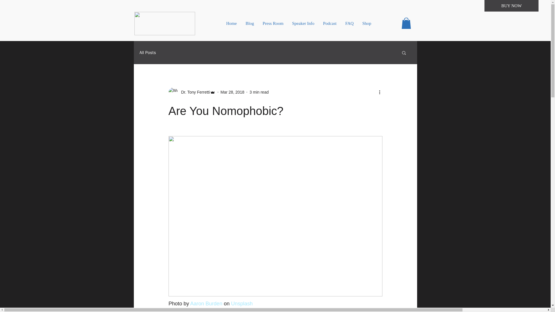 This screenshot has width=555, height=312. I want to click on Unsplash, so click(242, 303).